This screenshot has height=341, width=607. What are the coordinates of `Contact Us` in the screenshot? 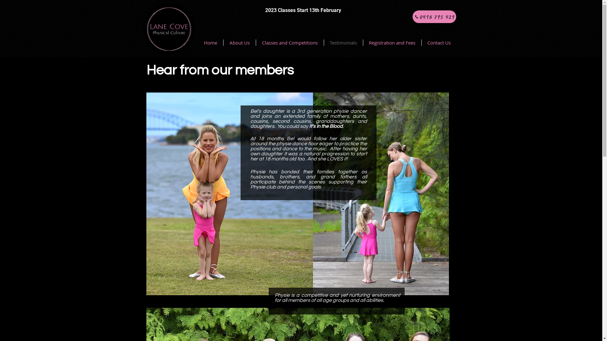 It's located at (439, 43).